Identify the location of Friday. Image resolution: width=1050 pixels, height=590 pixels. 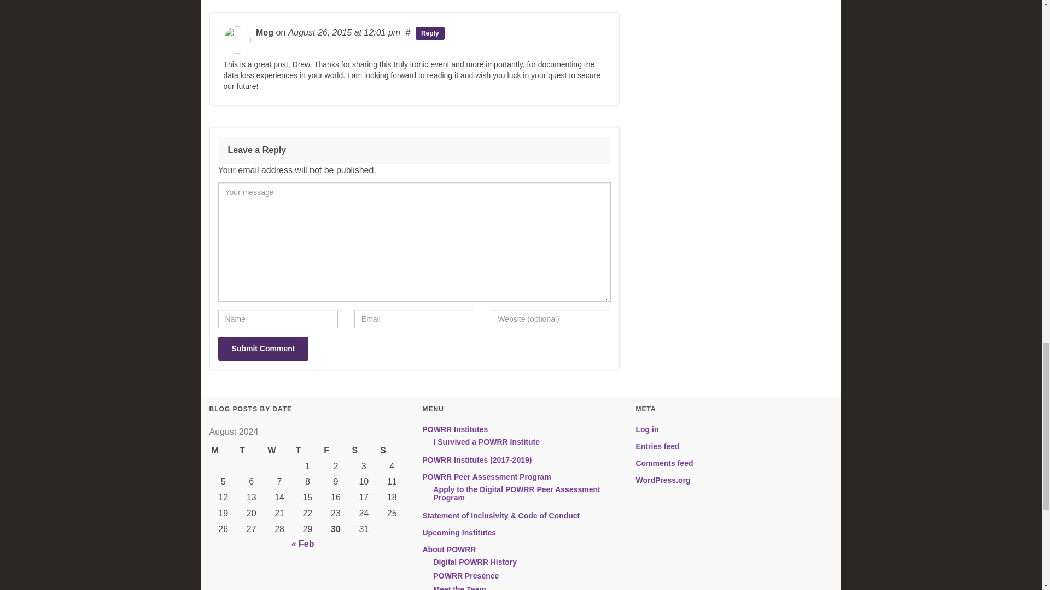
(335, 451).